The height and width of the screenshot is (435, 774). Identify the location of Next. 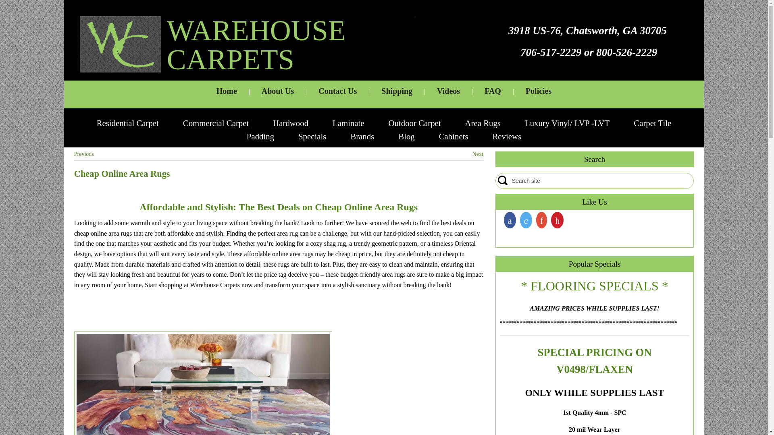
(477, 154).